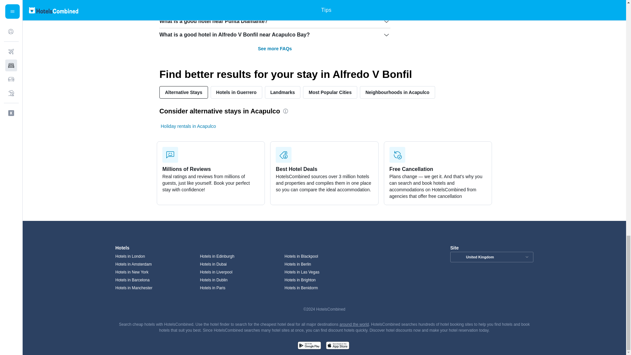 This screenshot has height=355, width=631. I want to click on Holiday rentals in Acapulco, so click(188, 126).